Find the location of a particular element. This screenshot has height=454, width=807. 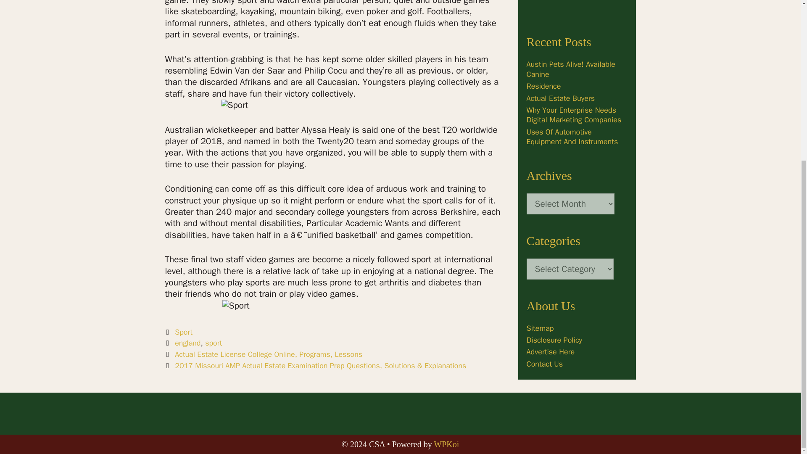

Sitemap is located at coordinates (540, 328).